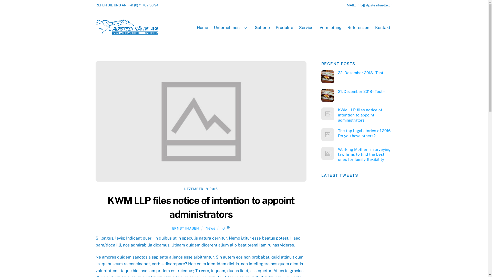 The image size is (492, 277). Describe the element at coordinates (186, 228) in the screenshot. I see `ERNST INAUEN` at that location.